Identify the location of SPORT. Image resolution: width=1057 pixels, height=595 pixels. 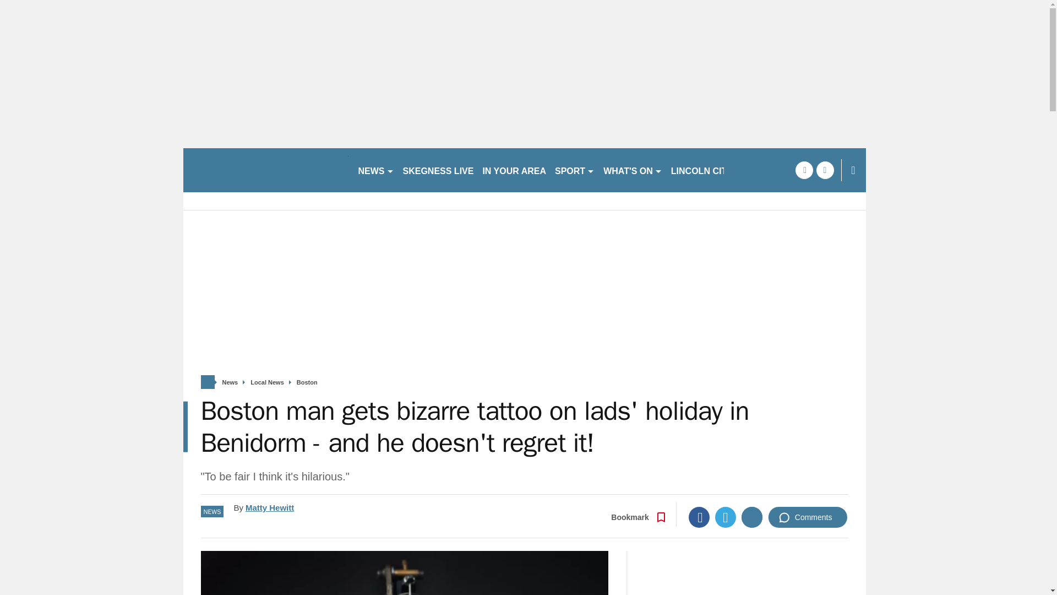
(575, 170).